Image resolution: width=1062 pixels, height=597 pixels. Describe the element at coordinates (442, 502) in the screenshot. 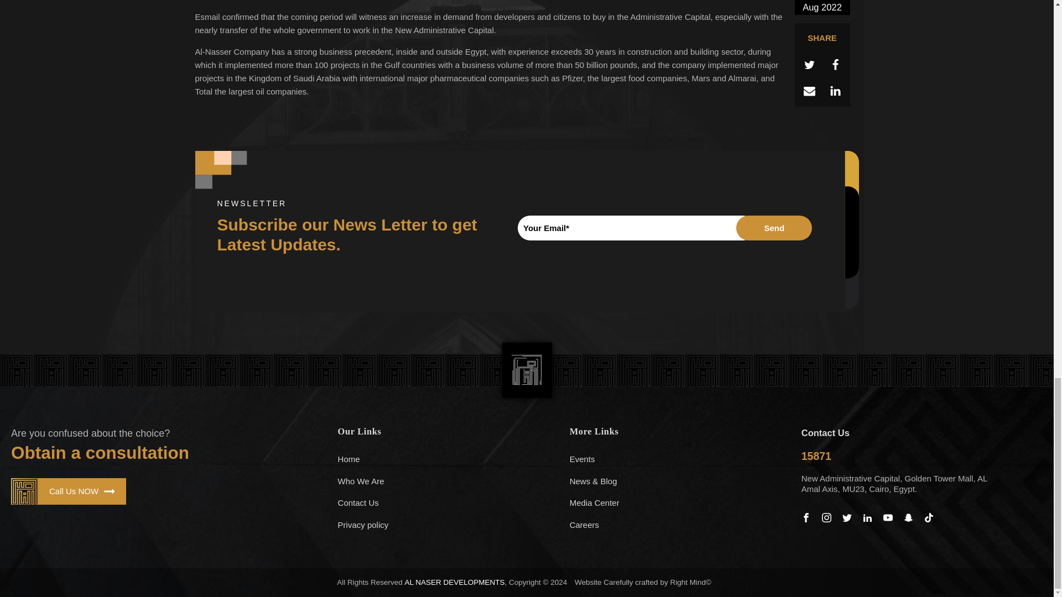

I see `Contact Us` at that location.